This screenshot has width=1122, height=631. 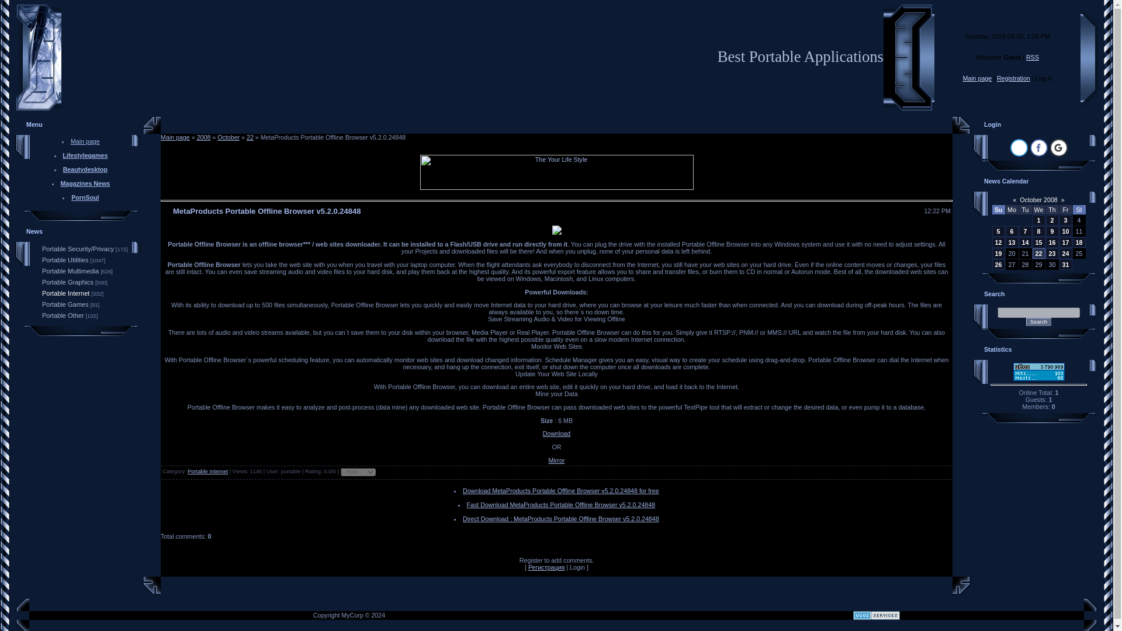 What do you see at coordinates (70, 271) in the screenshot?
I see `Portable Multimedia` at bounding box center [70, 271].